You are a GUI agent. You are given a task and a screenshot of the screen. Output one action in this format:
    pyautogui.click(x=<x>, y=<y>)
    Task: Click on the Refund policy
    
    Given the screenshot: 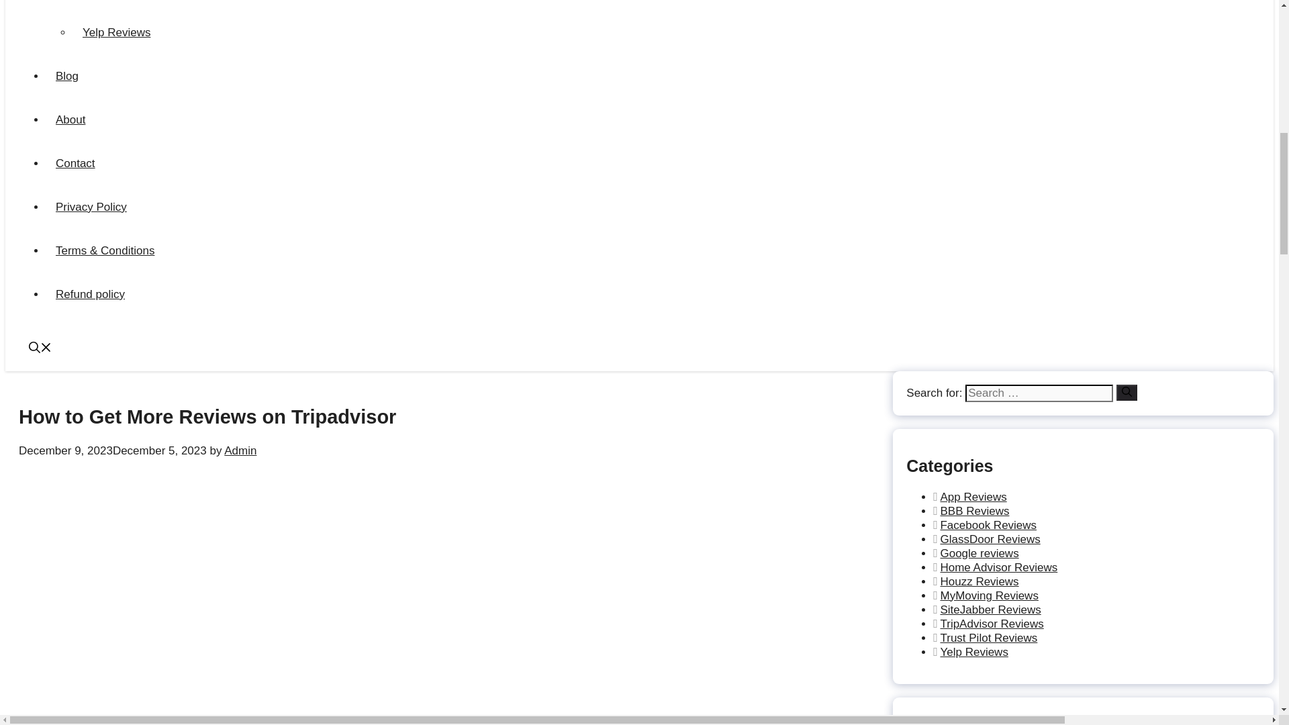 What is the action you would take?
    pyautogui.click(x=90, y=294)
    